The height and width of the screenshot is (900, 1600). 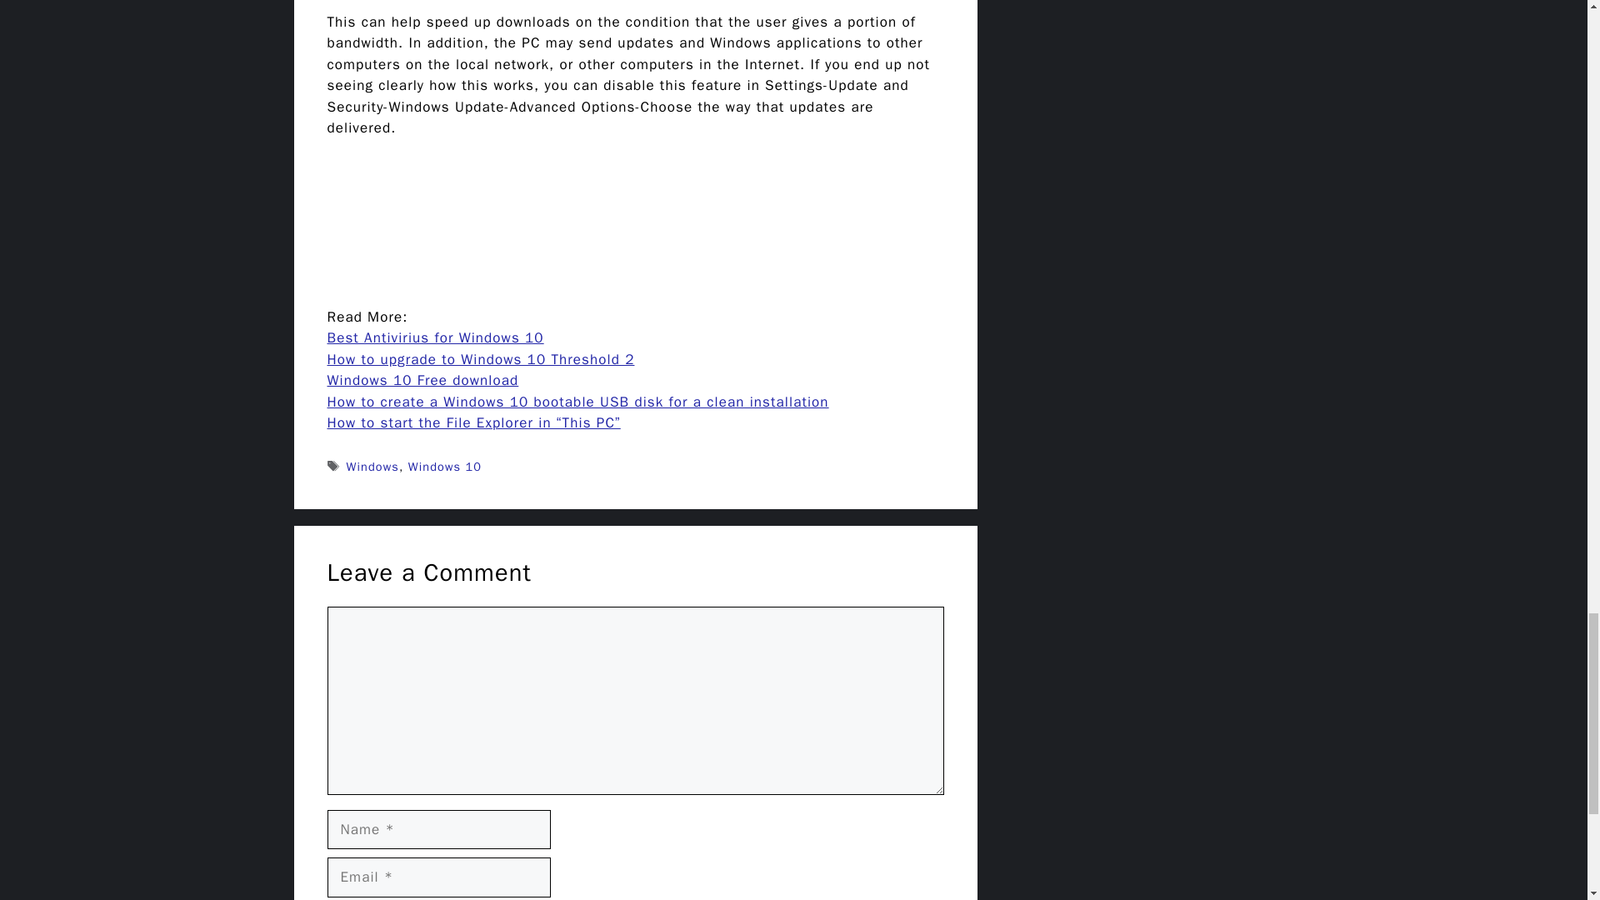 I want to click on Best Antivirius for Windows 10, so click(x=435, y=337).